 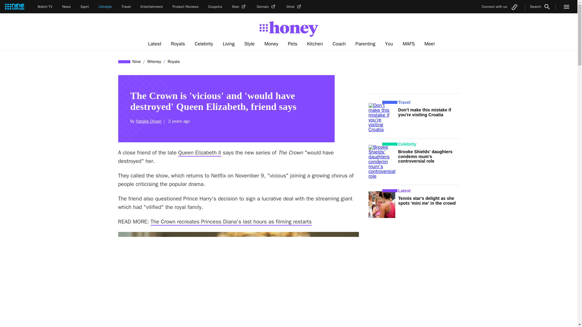 I want to click on Queen Elizabeth II, so click(x=199, y=153).